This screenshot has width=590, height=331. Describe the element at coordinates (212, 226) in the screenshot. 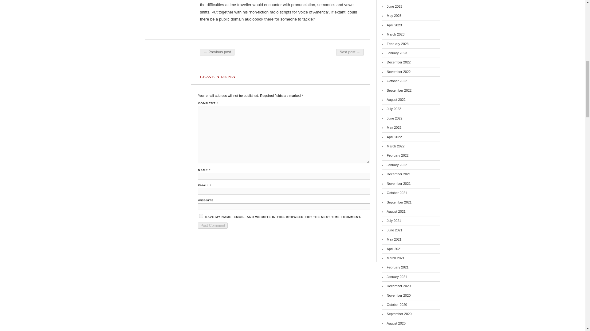

I see `Post Comment` at that location.